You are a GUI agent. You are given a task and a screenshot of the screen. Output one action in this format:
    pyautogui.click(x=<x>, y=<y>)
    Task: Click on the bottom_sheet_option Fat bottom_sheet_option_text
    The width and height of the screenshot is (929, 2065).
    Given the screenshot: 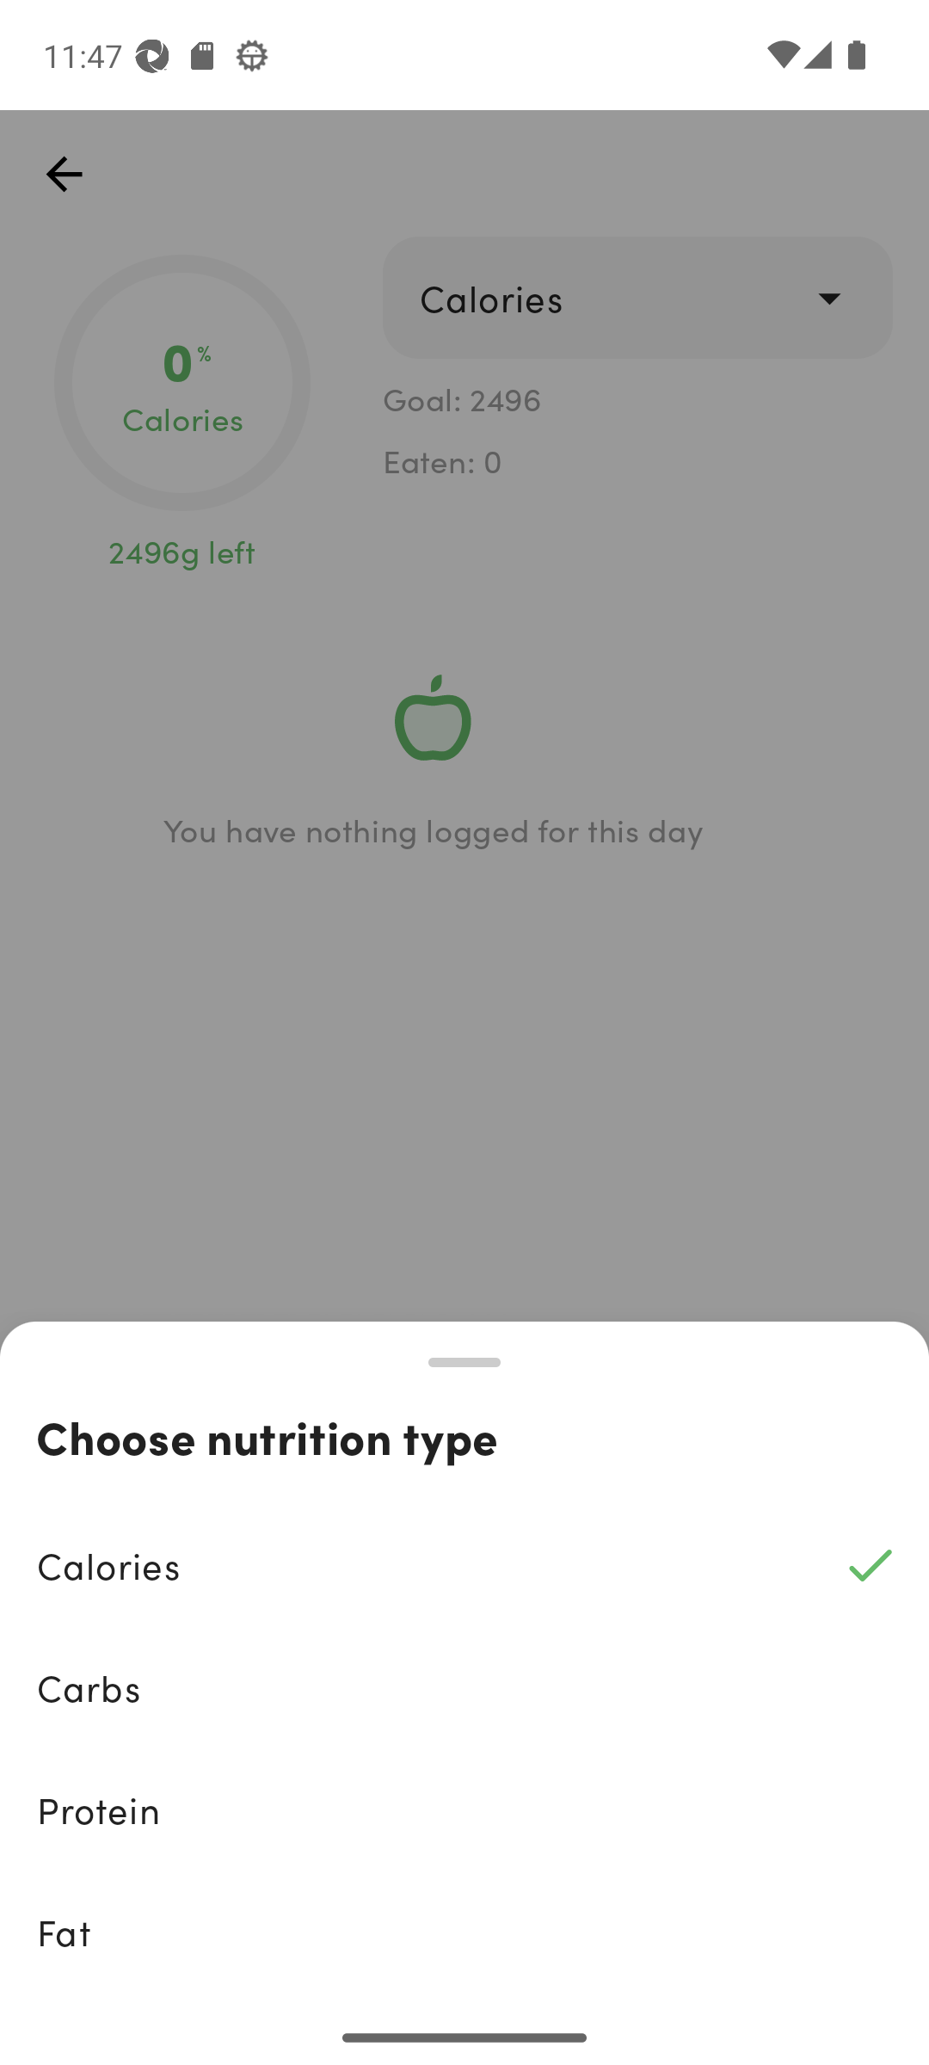 What is the action you would take?
    pyautogui.click(x=464, y=1932)
    